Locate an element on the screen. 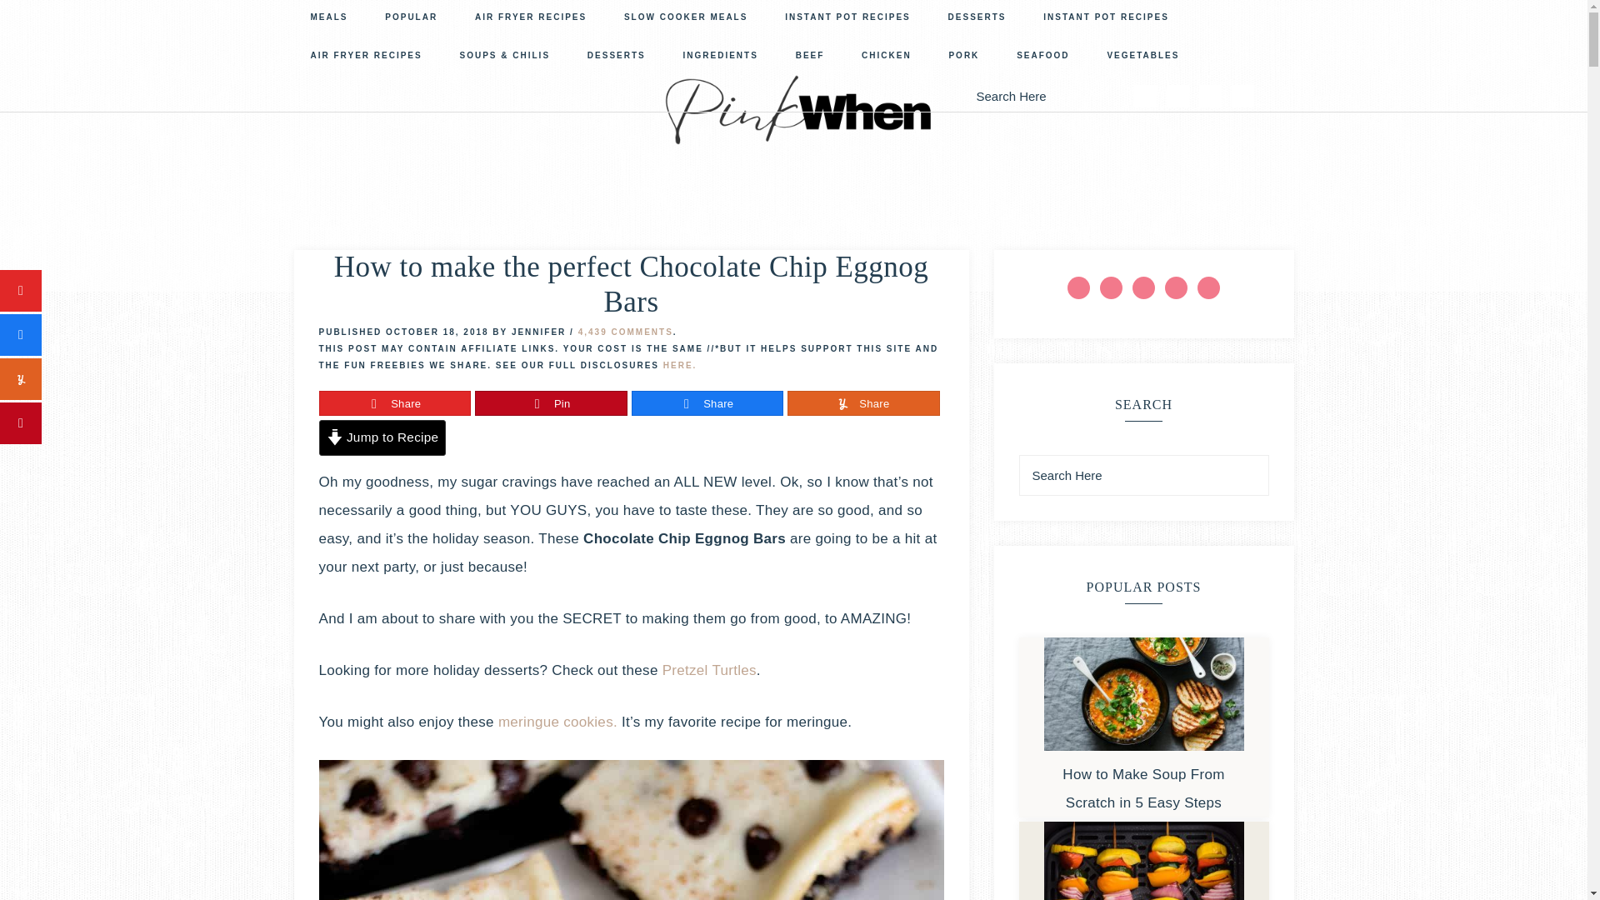 Image resolution: width=1600 pixels, height=900 pixels. CHICKEN is located at coordinates (886, 57).